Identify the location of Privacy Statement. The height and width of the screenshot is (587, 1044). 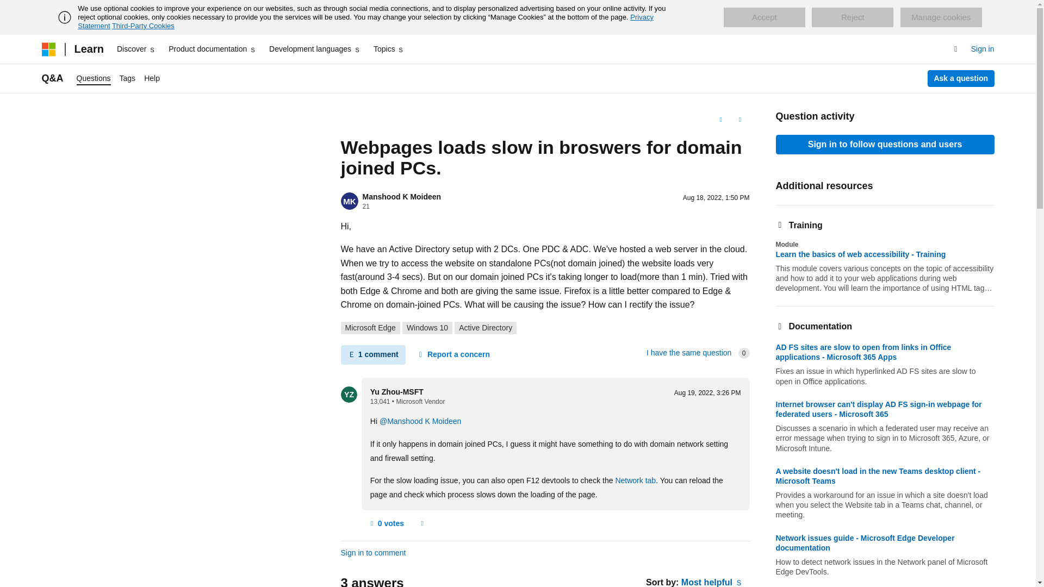
(365, 21).